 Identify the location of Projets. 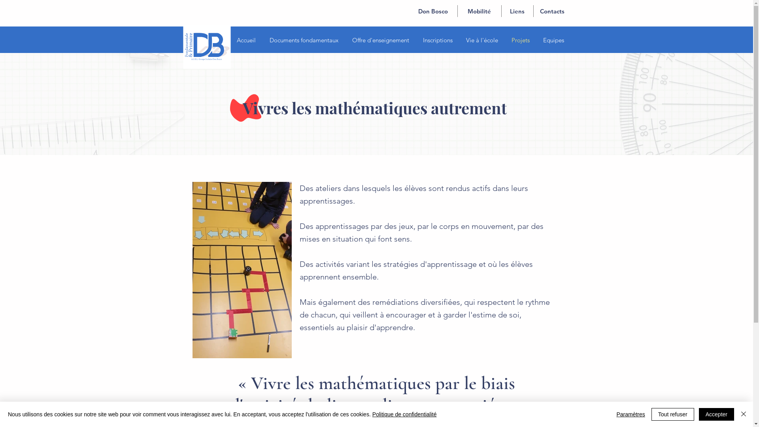
(520, 40).